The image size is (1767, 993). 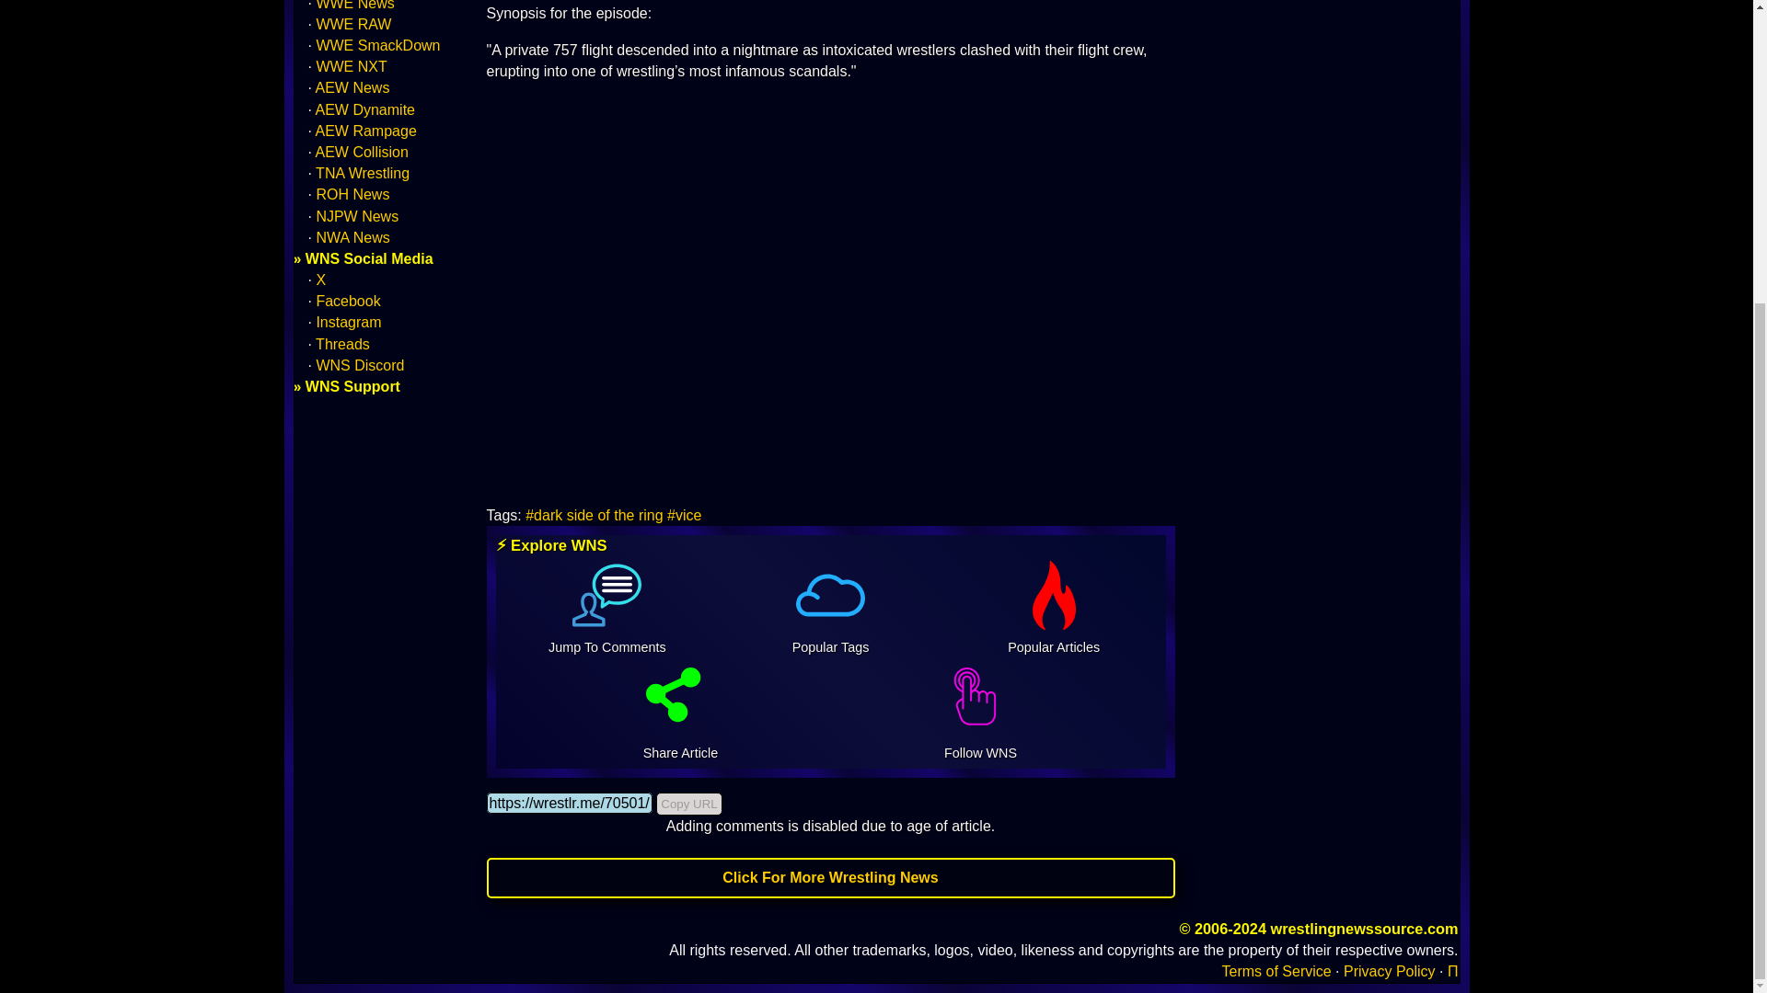 I want to click on AEW Dynamite, so click(x=365, y=110).